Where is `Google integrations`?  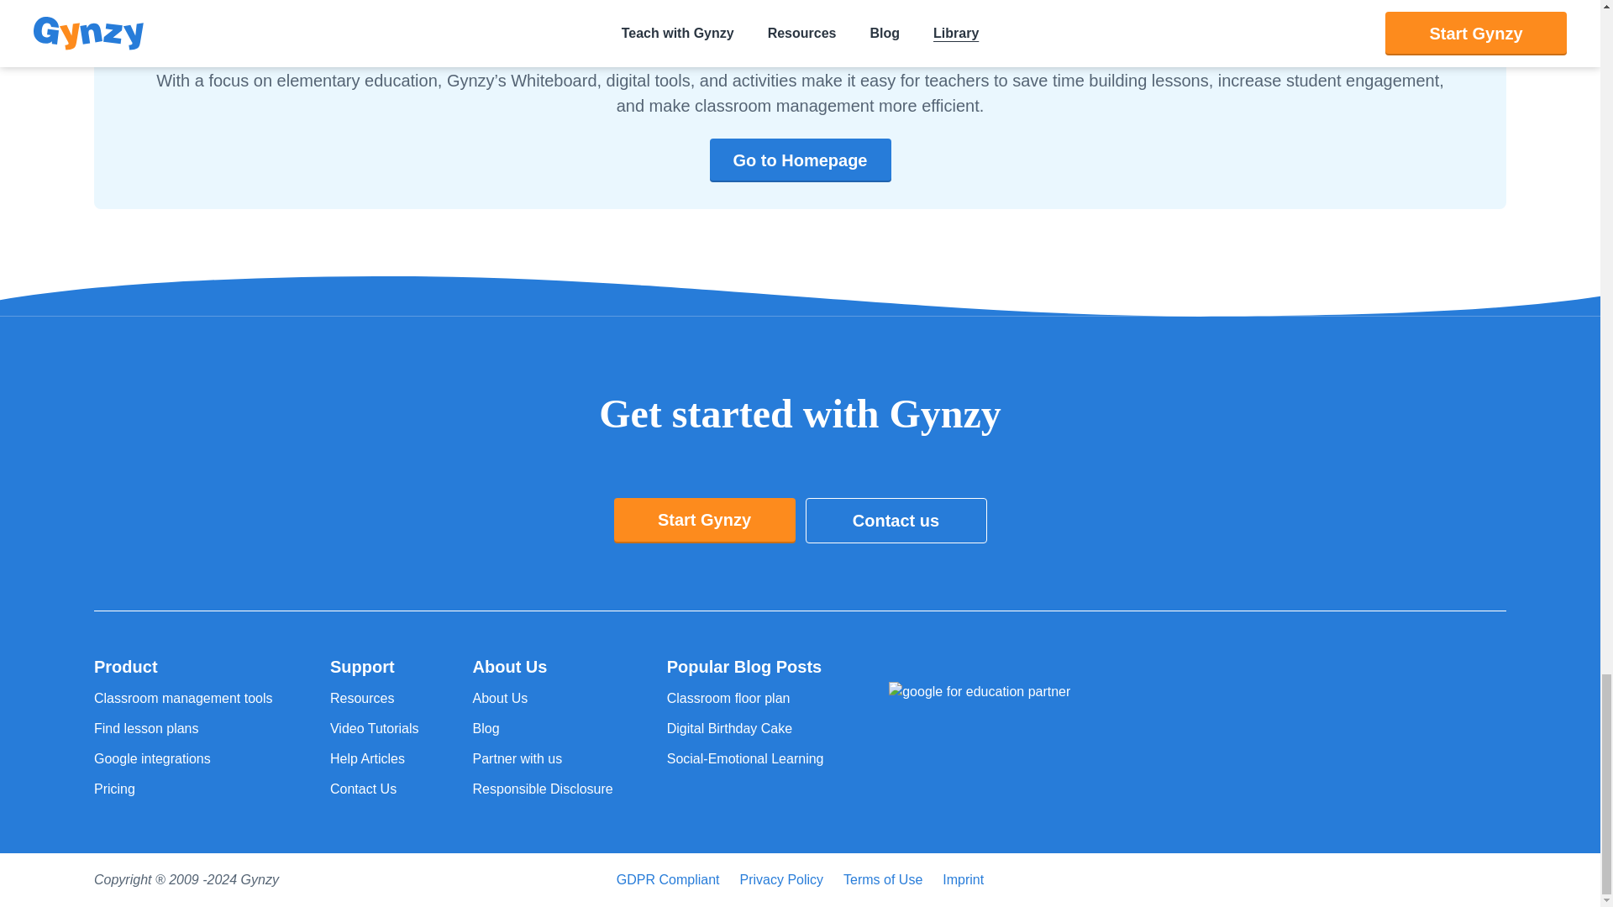 Google integrations is located at coordinates (185, 759).